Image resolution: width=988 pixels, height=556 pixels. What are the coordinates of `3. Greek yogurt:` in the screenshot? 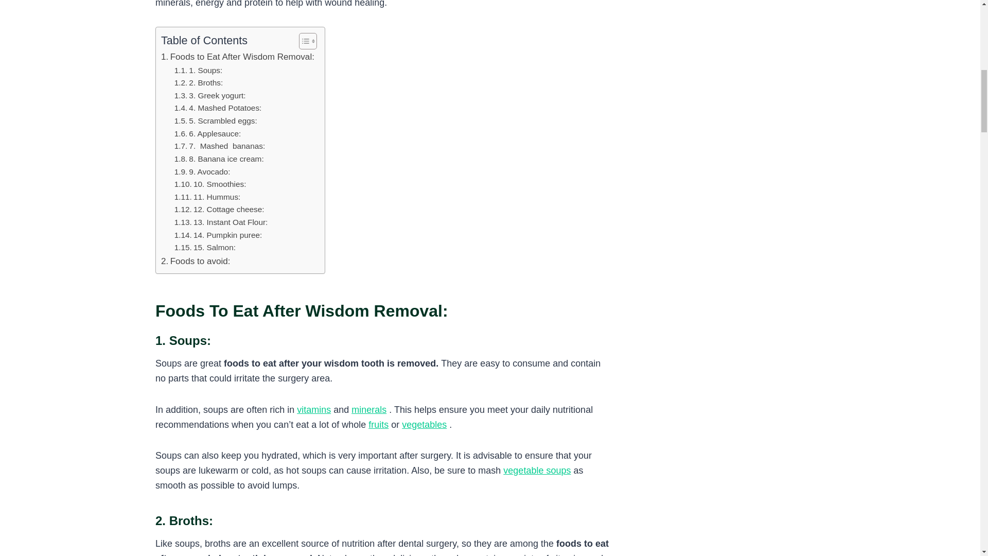 It's located at (210, 96).